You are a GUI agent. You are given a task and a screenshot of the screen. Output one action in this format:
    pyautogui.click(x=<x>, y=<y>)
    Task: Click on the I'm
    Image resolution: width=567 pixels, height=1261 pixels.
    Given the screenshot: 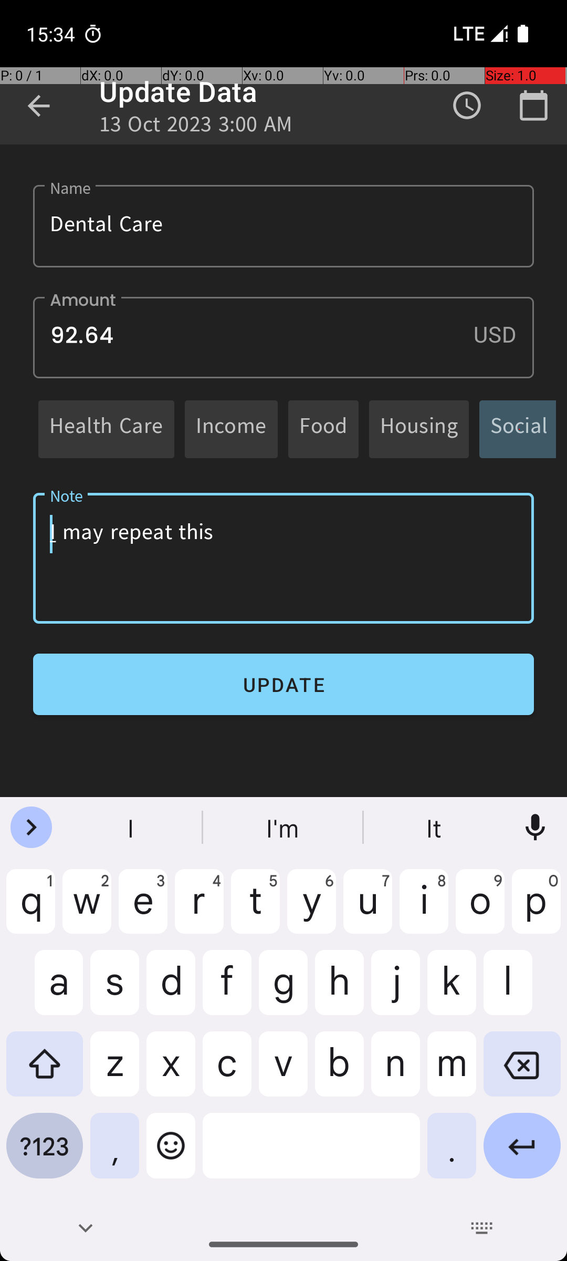 What is the action you would take?
    pyautogui.click(x=283, y=828)
    